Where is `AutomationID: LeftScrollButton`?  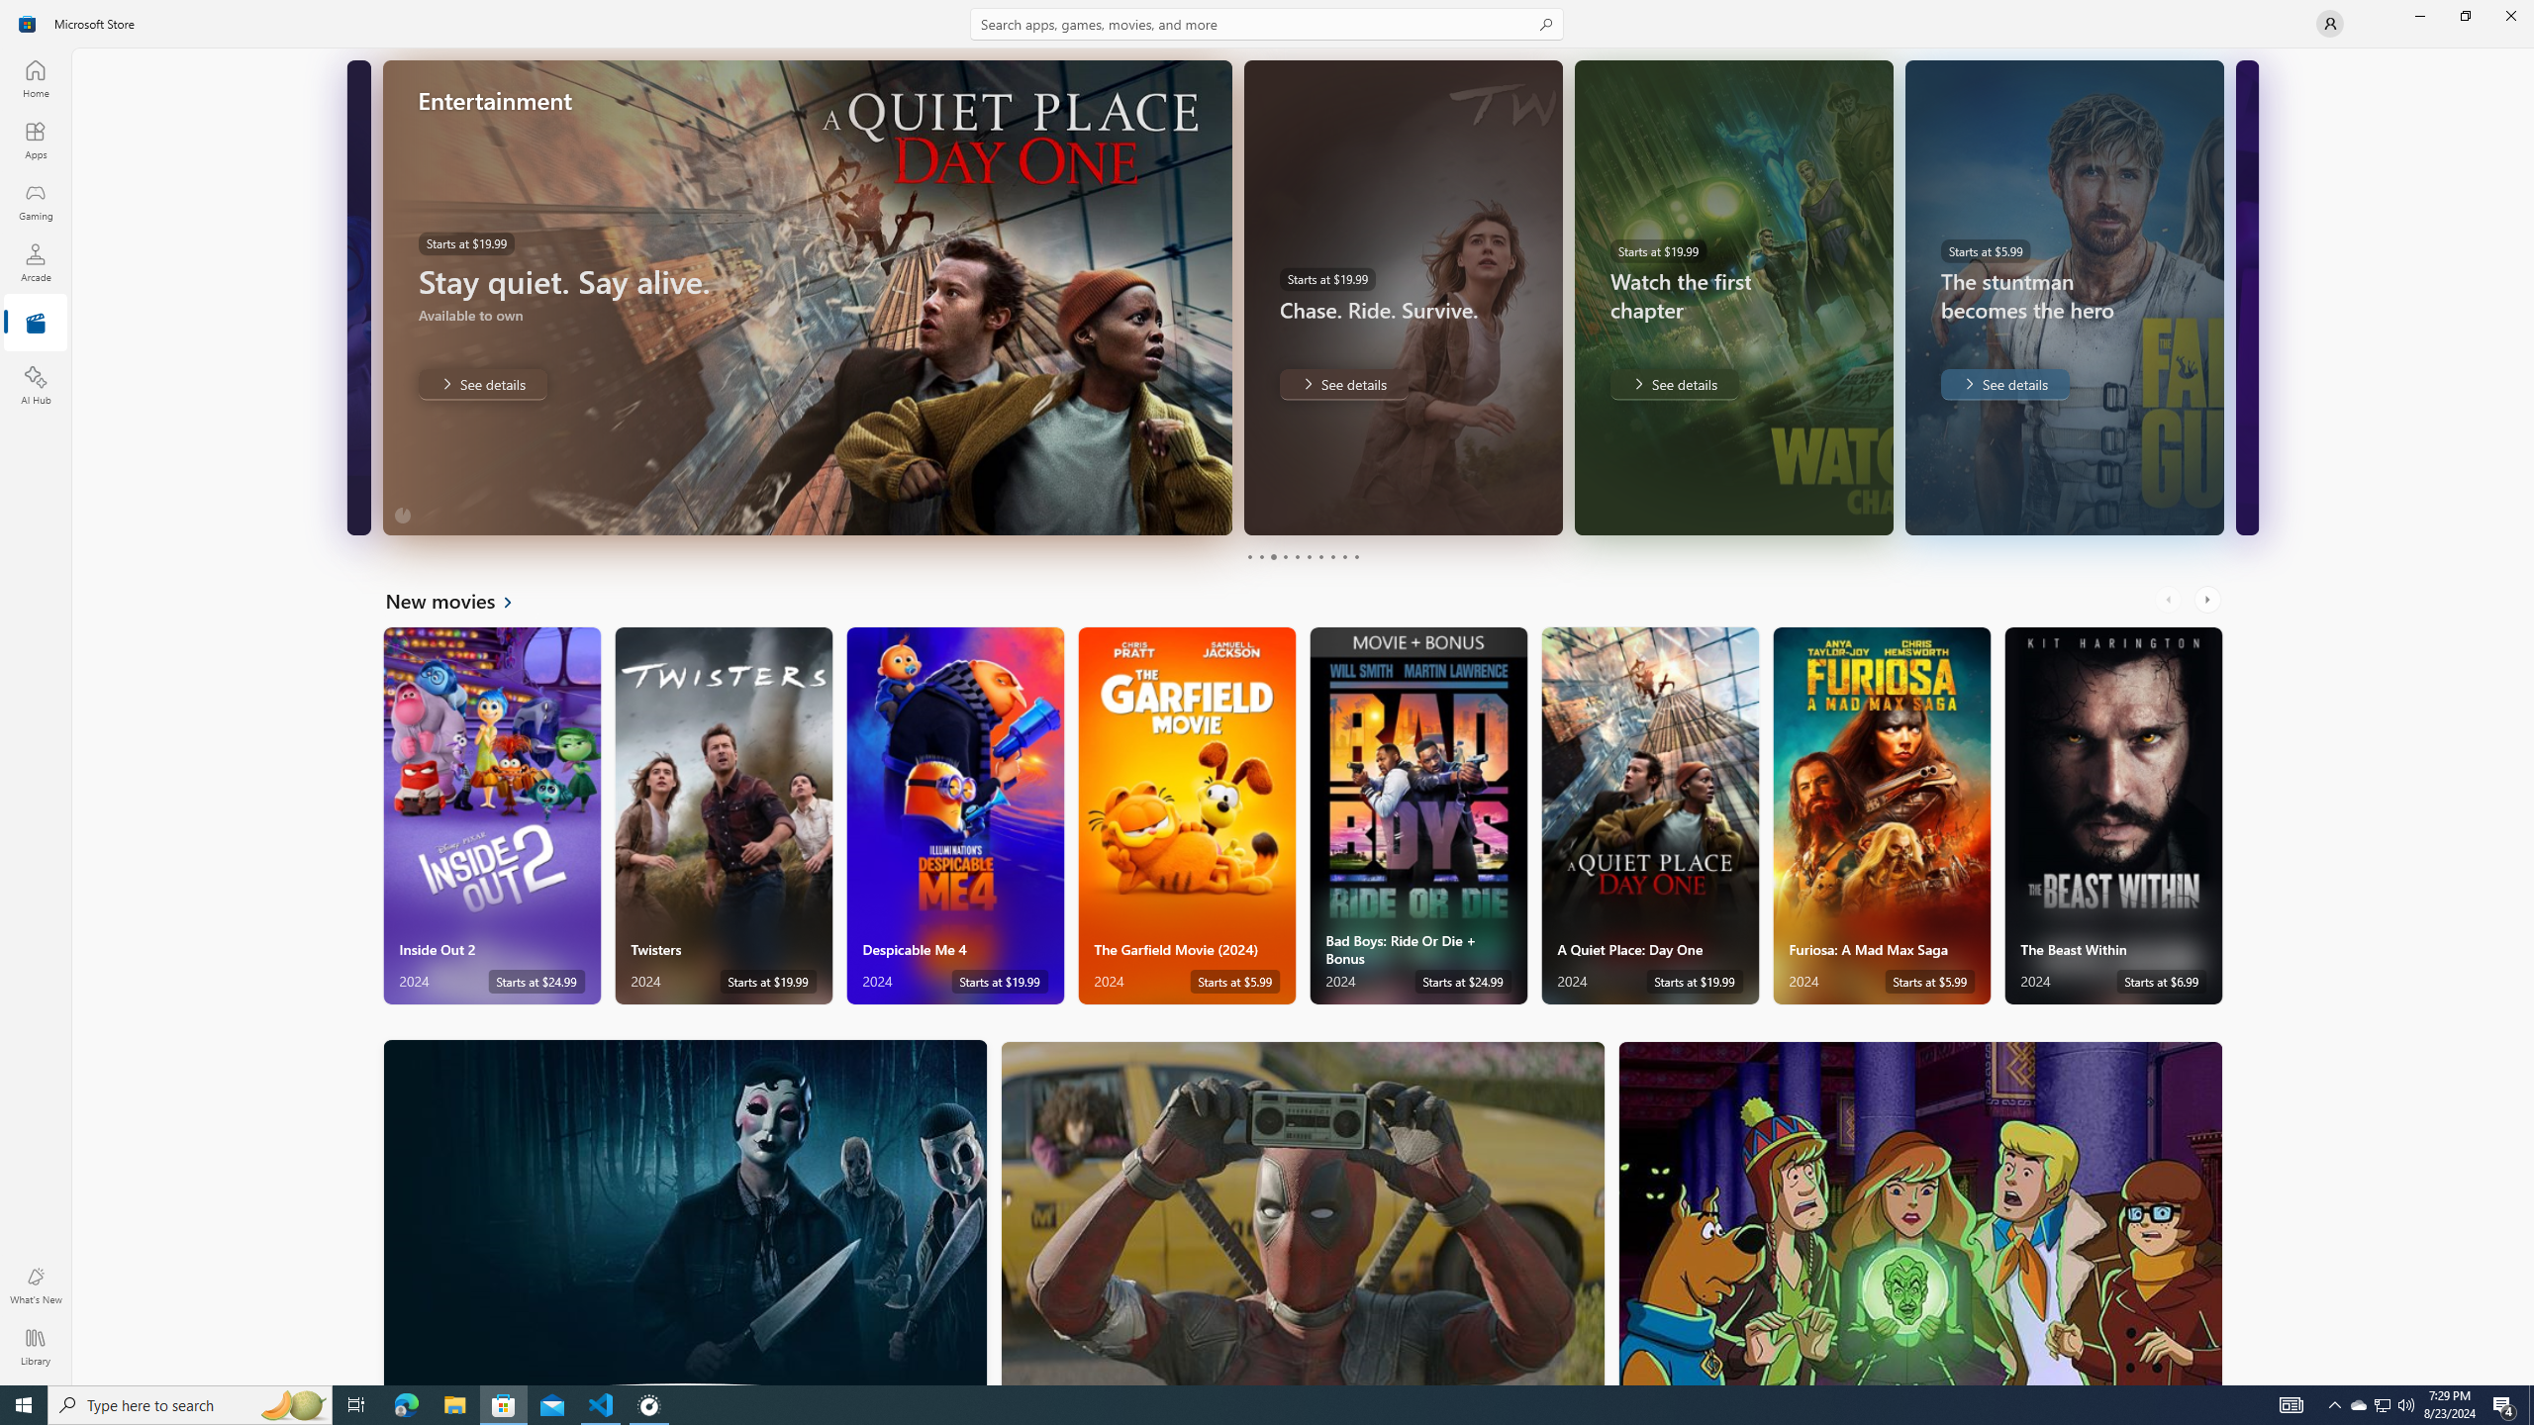 AutomationID: LeftScrollButton is located at coordinates (2170, 600).